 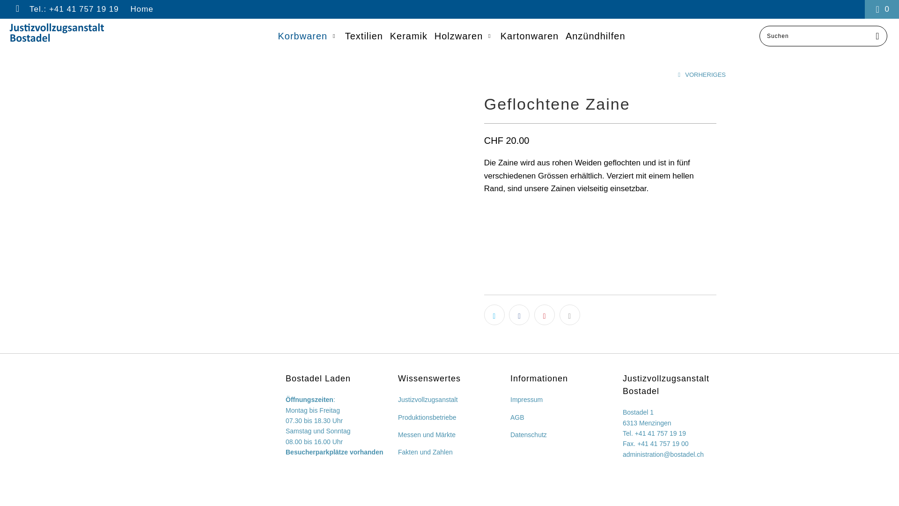 I want to click on VORHERIGES, so click(x=700, y=75).